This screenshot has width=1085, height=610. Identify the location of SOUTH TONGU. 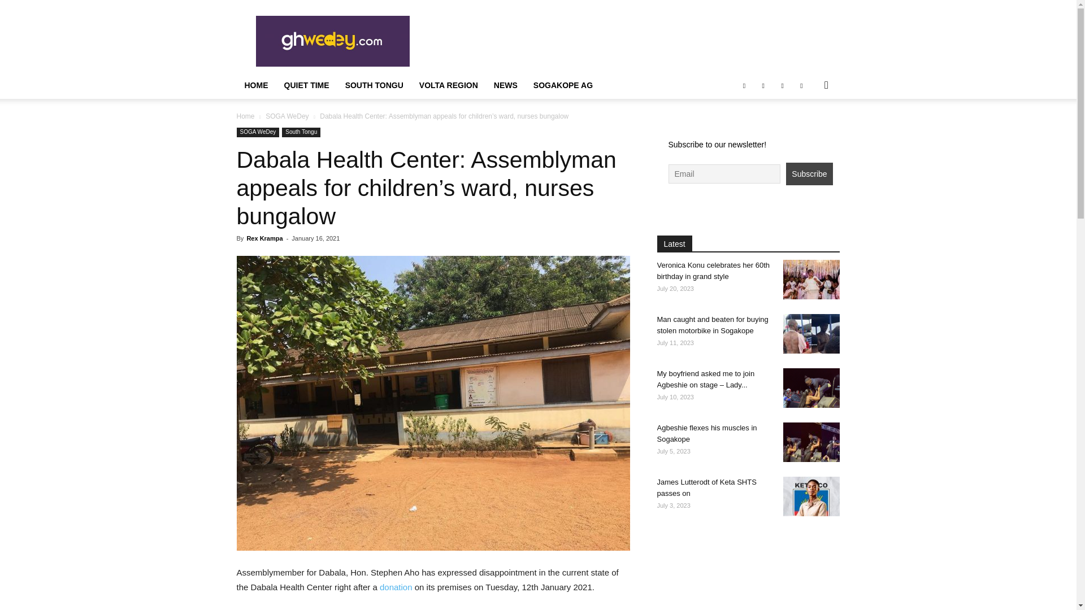
(374, 85).